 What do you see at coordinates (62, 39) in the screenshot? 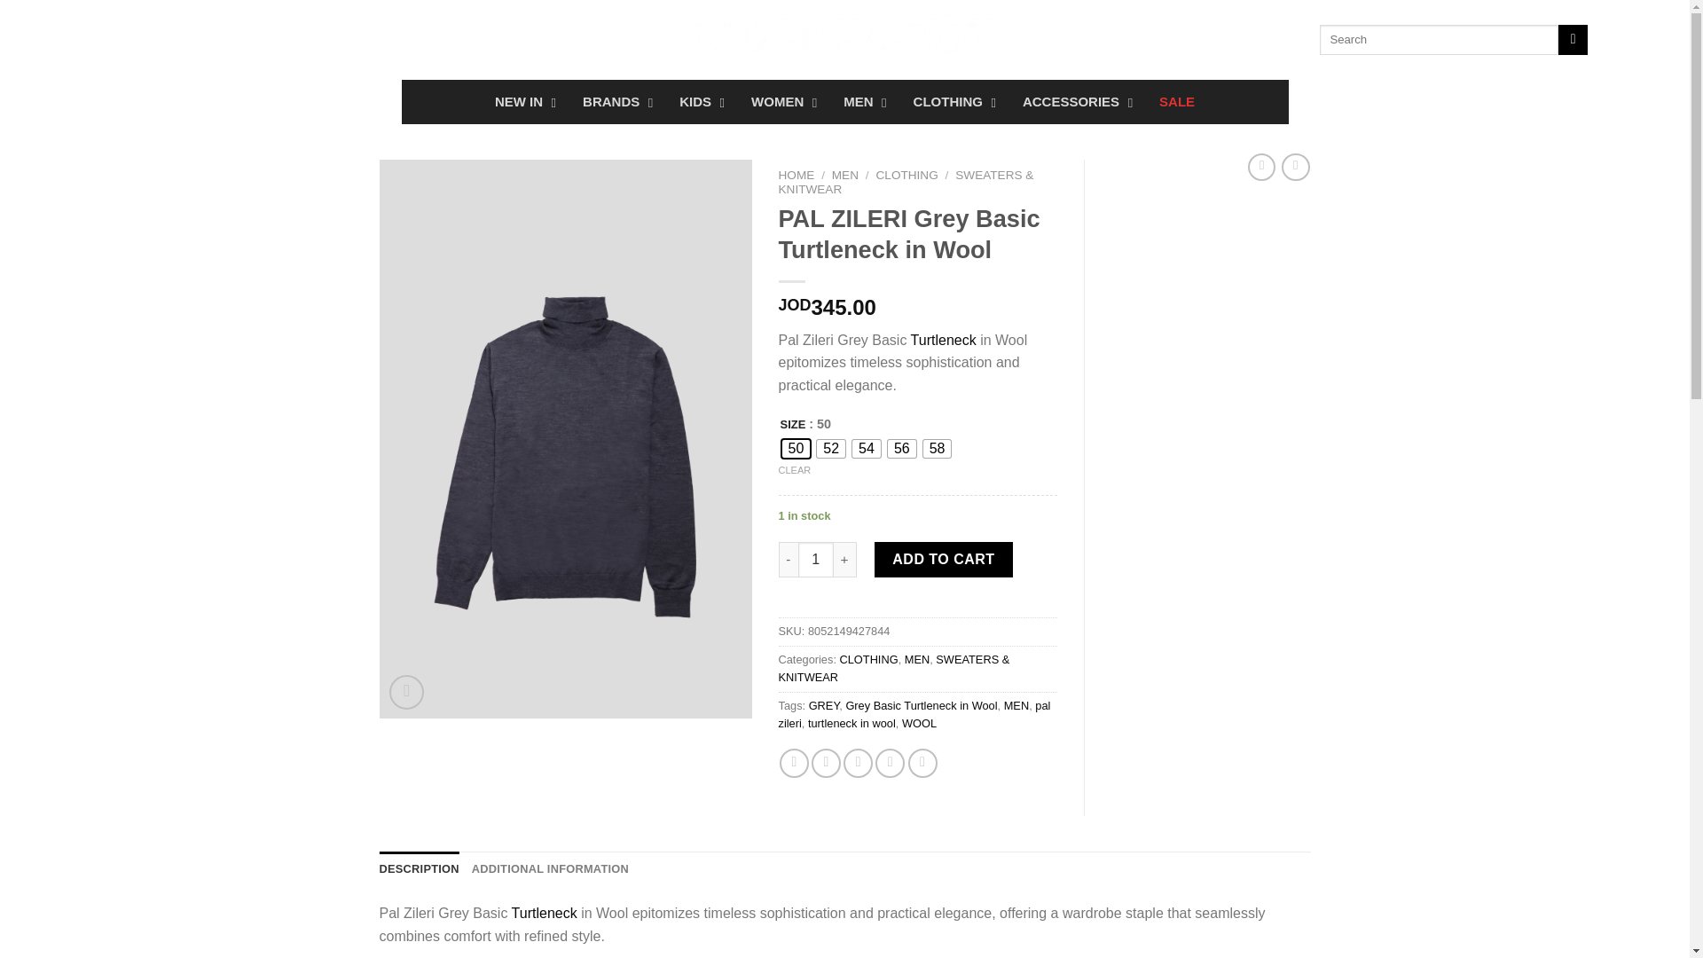
I see `58` at bounding box center [62, 39].